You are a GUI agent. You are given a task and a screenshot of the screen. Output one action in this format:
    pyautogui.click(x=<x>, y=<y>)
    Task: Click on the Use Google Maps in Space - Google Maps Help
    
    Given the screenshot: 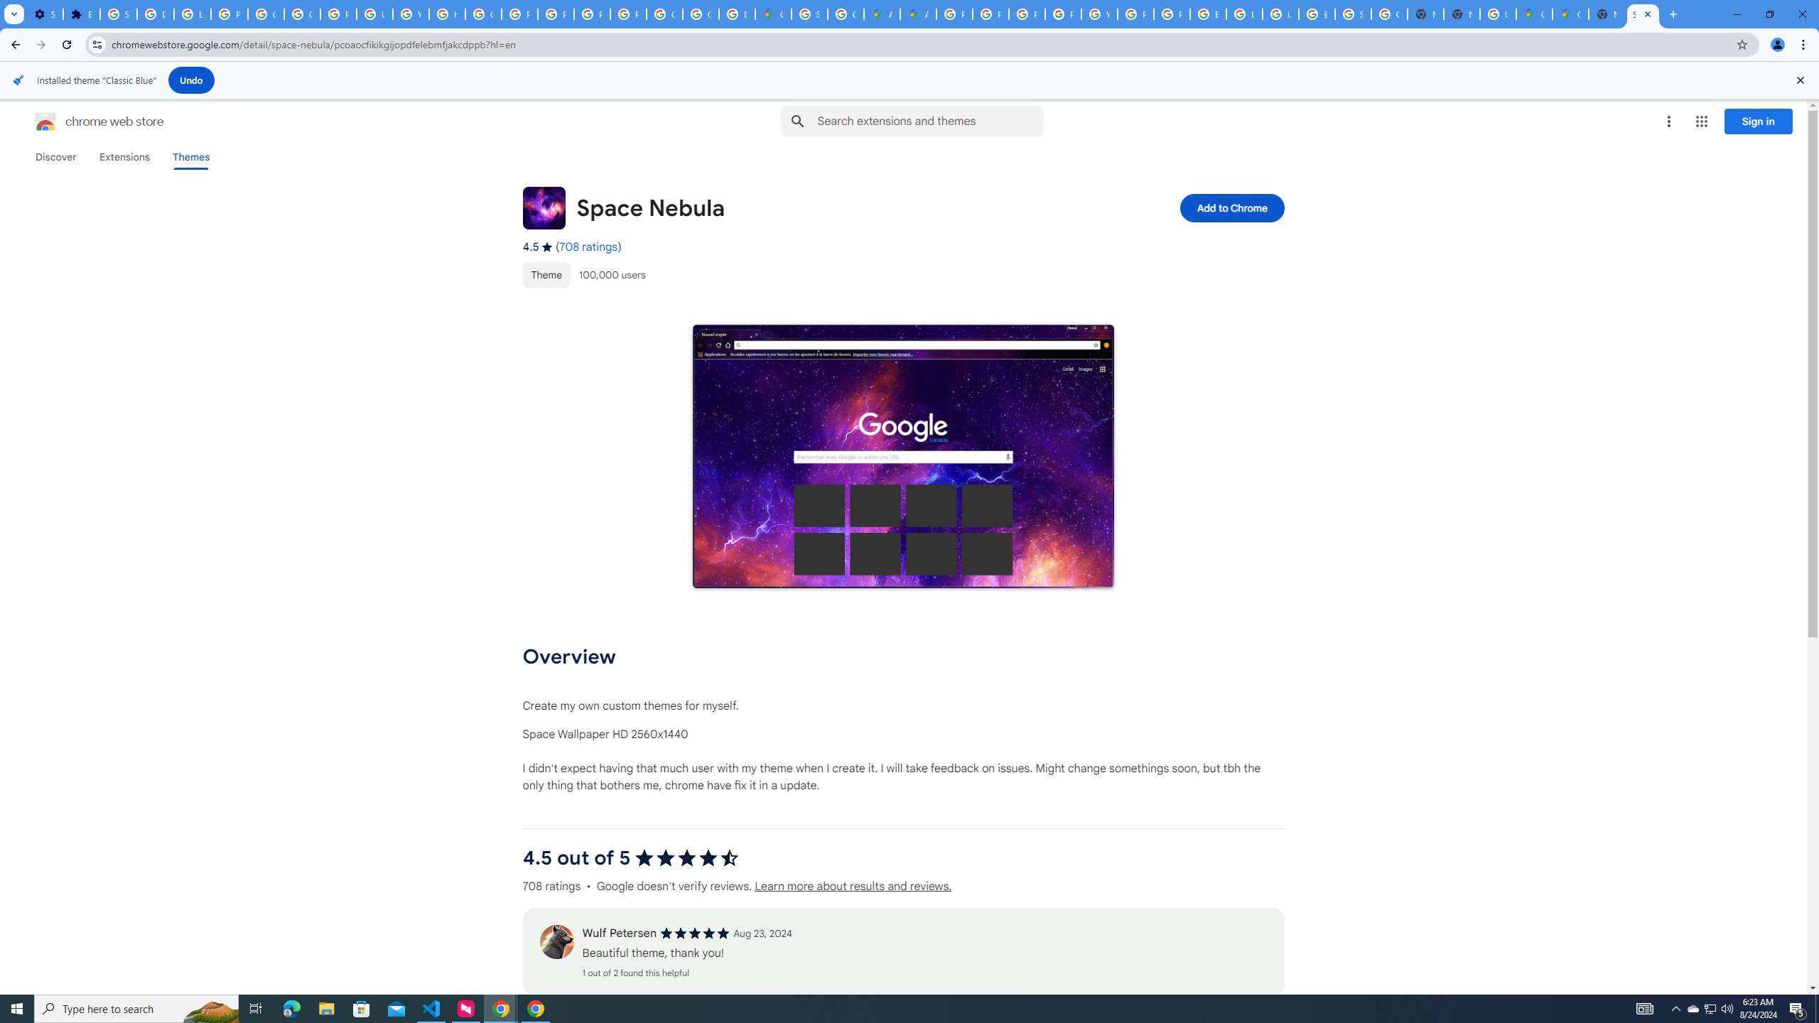 What is the action you would take?
    pyautogui.click(x=1498, y=14)
    